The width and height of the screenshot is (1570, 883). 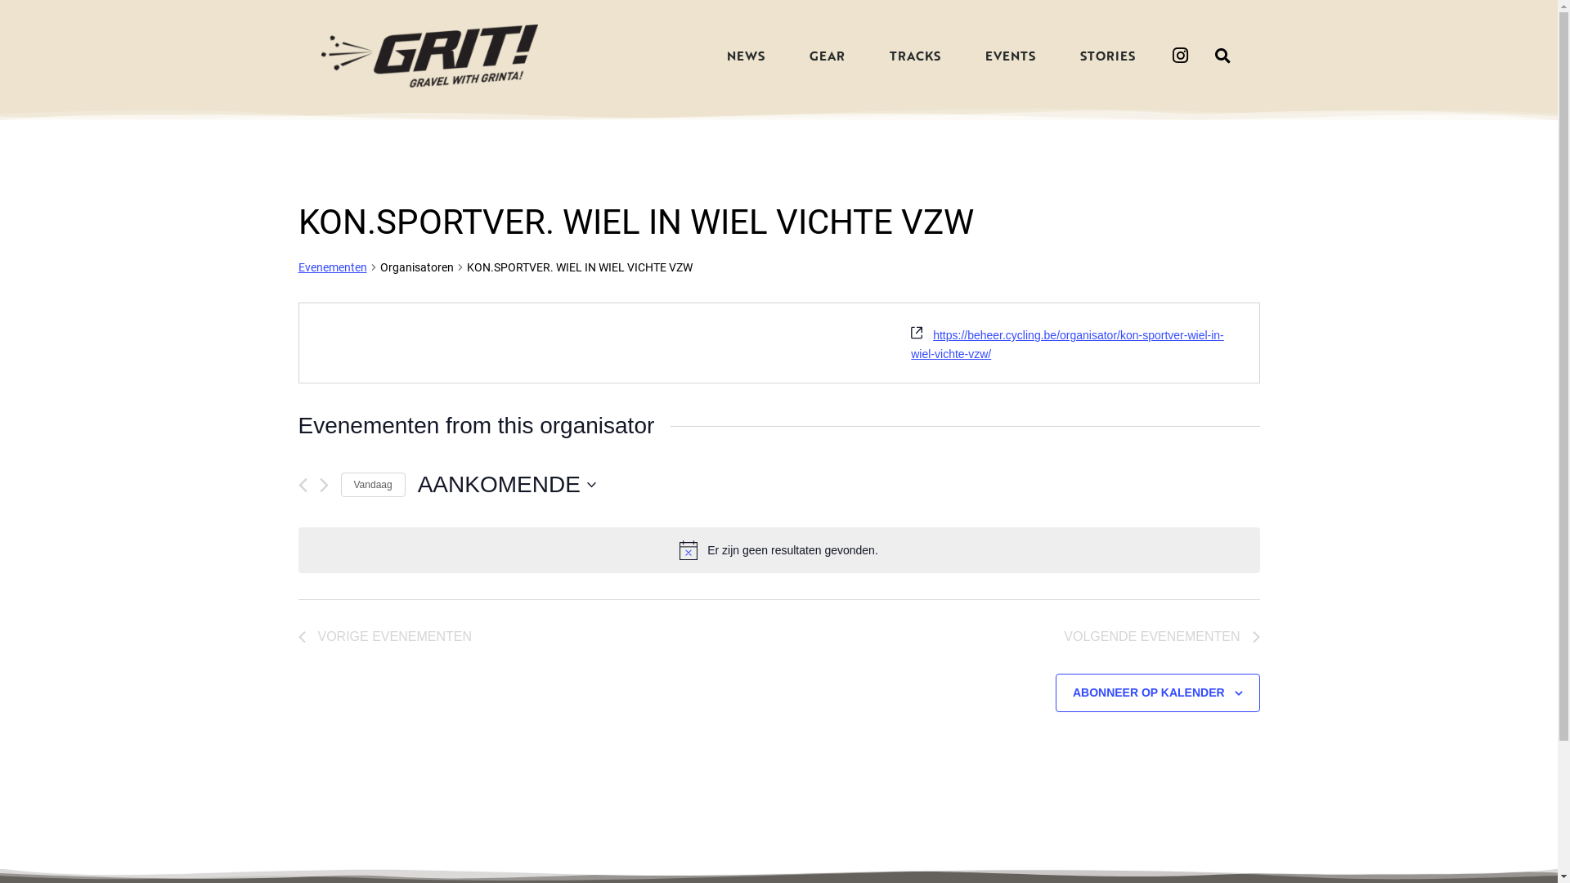 I want to click on STORIES, so click(x=1107, y=56).